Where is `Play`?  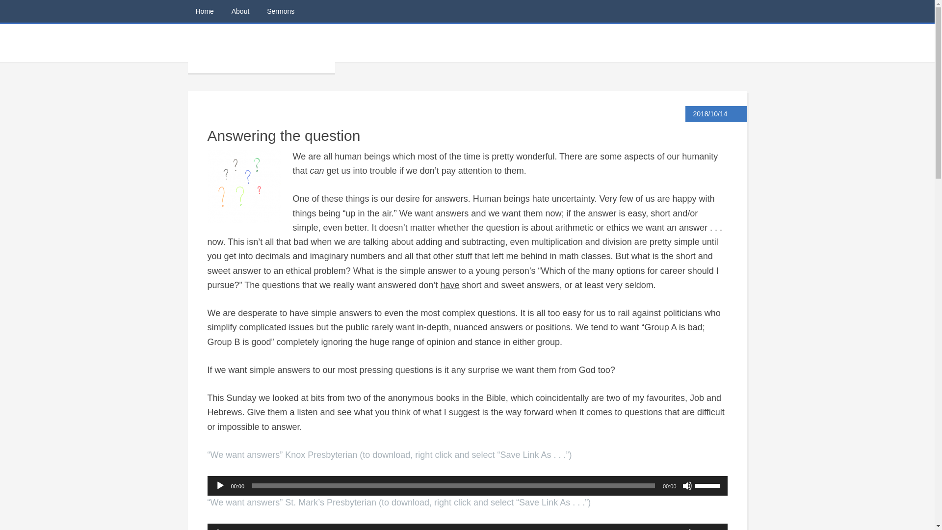
Play is located at coordinates (220, 486).